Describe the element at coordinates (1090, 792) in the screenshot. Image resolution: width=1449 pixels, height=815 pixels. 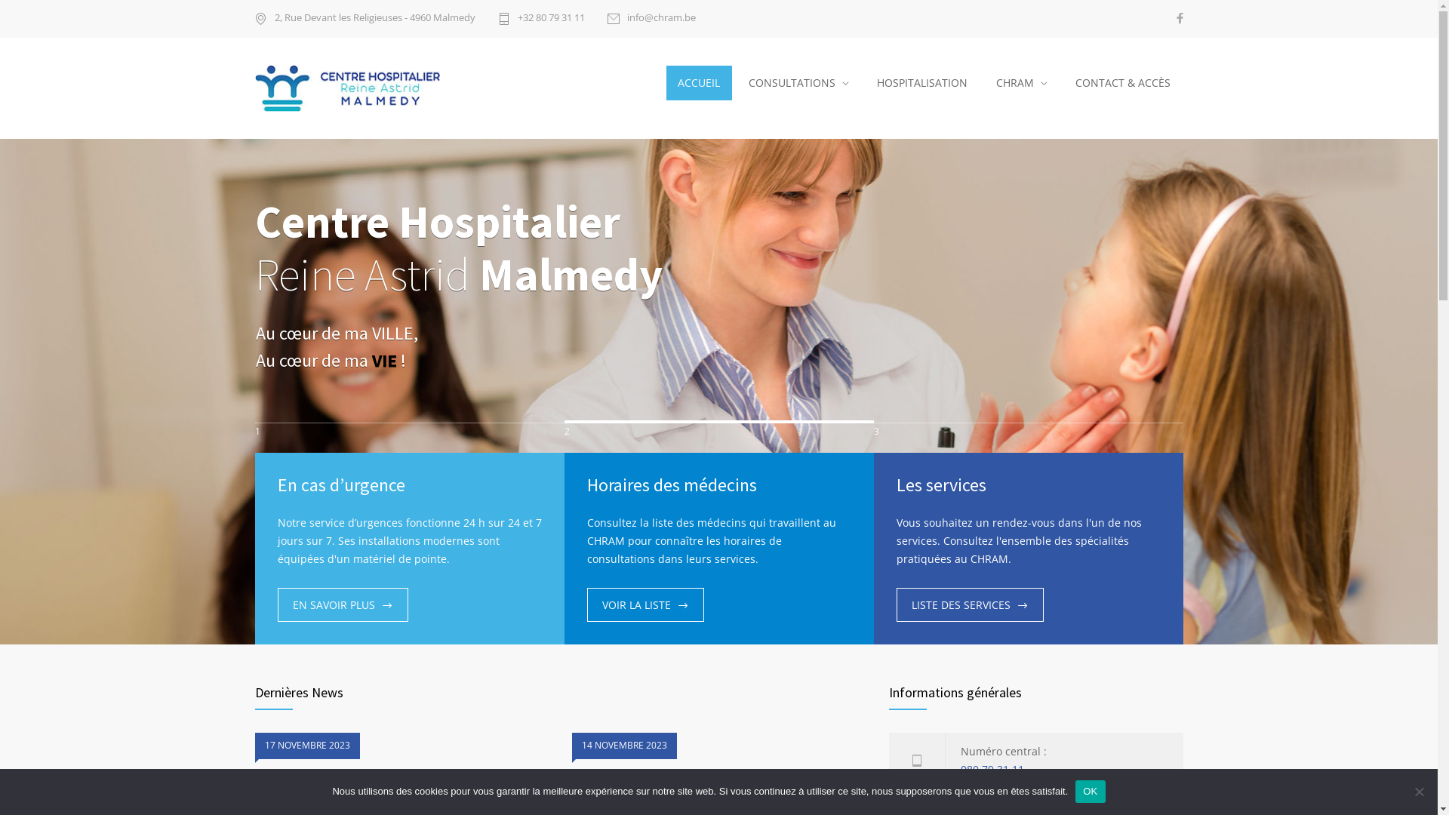
I see `OK` at that location.